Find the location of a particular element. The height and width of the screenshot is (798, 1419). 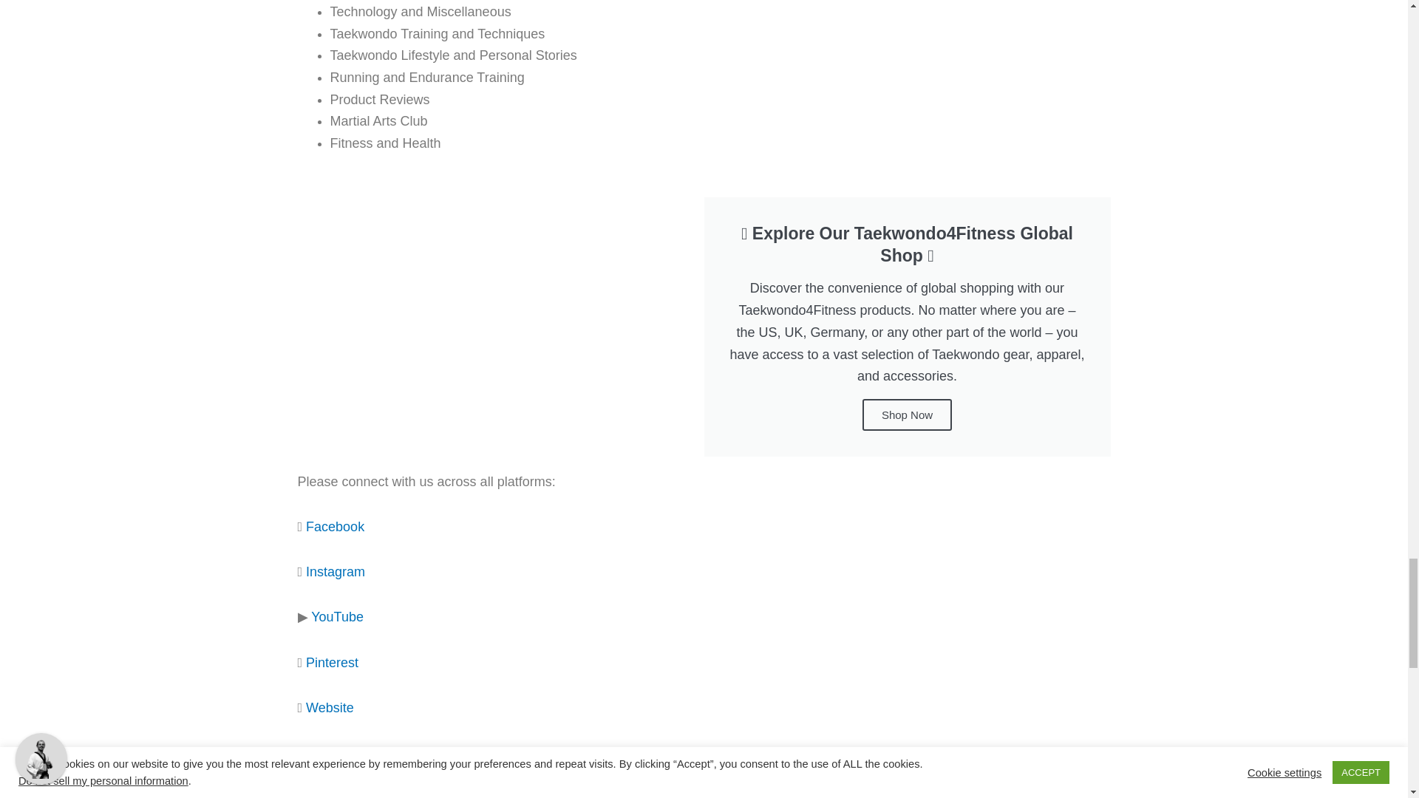

Instagram is located at coordinates (336, 572).